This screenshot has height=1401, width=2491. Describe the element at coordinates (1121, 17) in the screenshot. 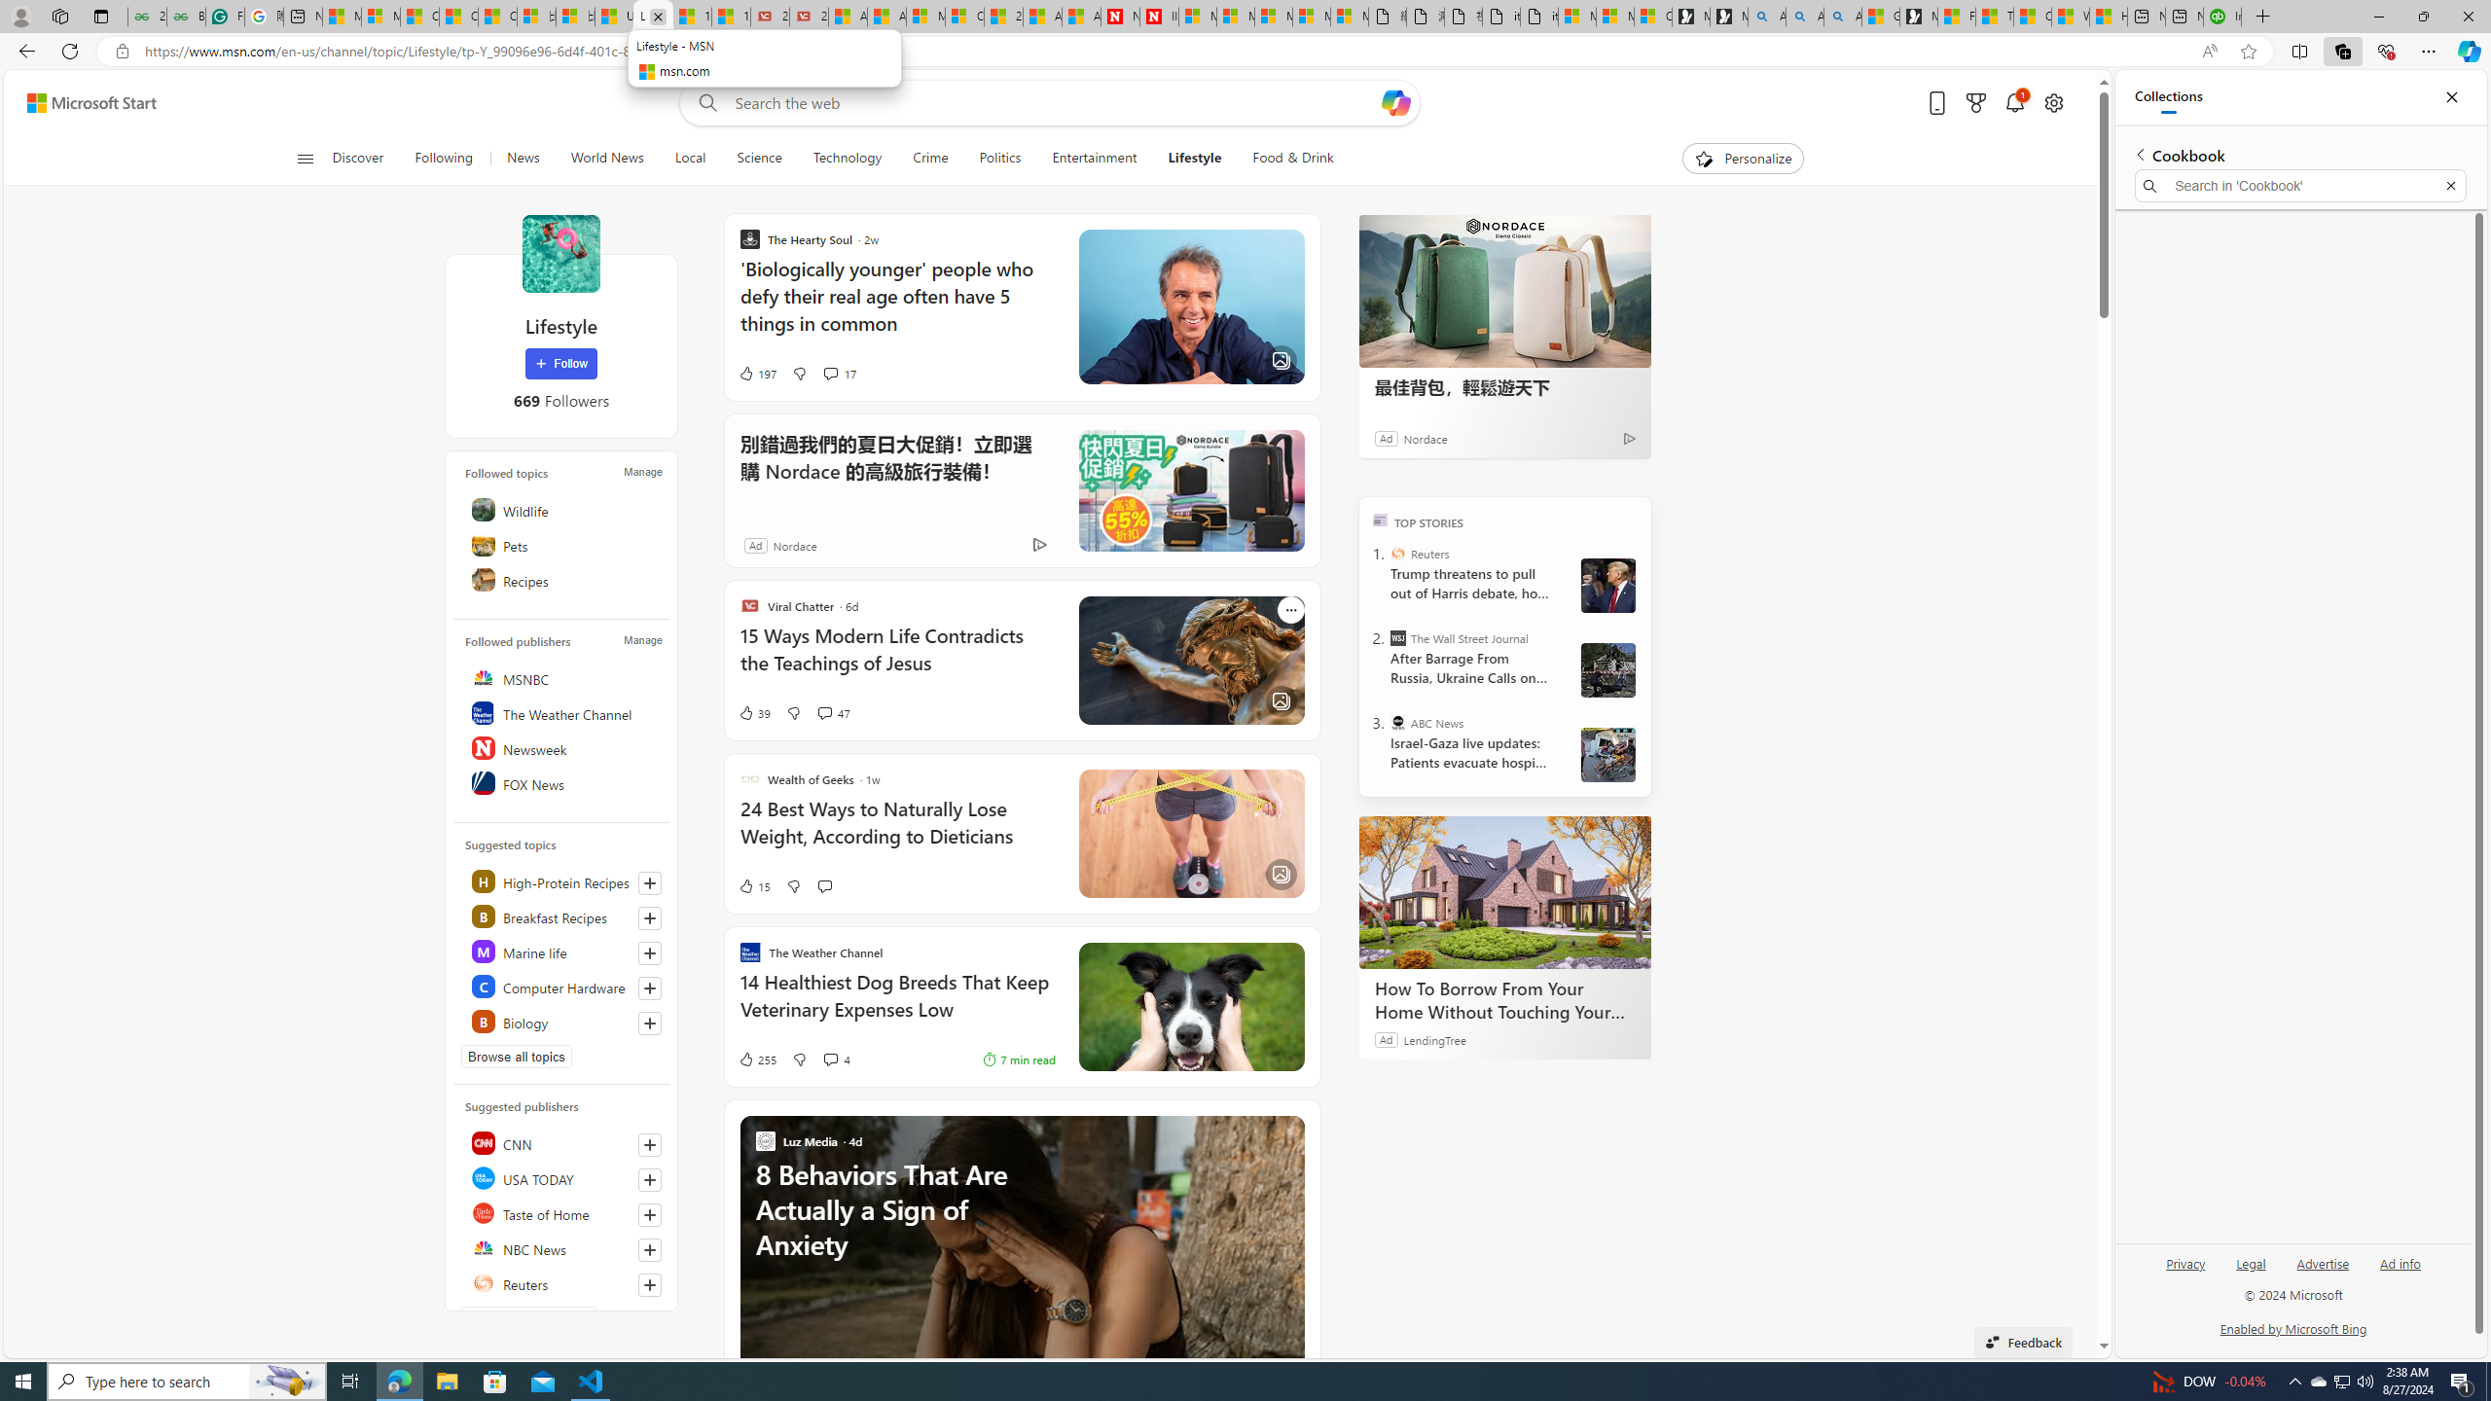

I see `Newsweek - News, Analysis, Politics, Business, Technology` at that location.